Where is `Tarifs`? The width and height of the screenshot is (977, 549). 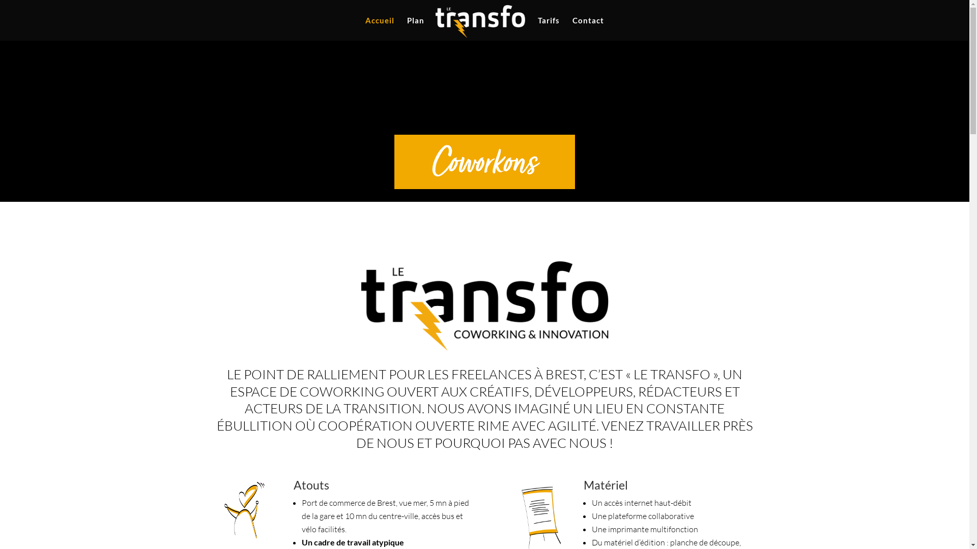
Tarifs is located at coordinates (549, 28).